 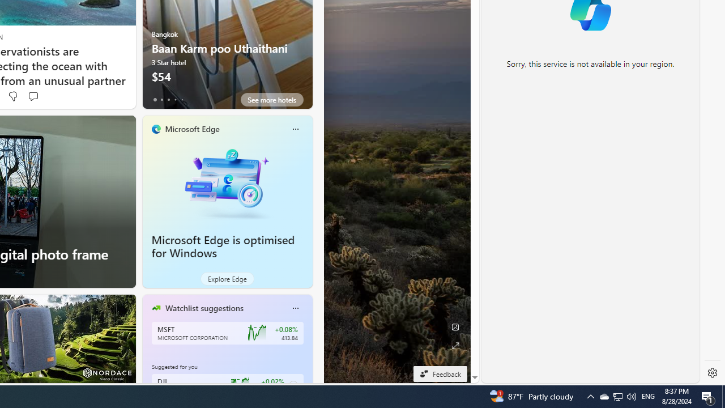 I want to click on tab-1, so click(x=161, y=100).